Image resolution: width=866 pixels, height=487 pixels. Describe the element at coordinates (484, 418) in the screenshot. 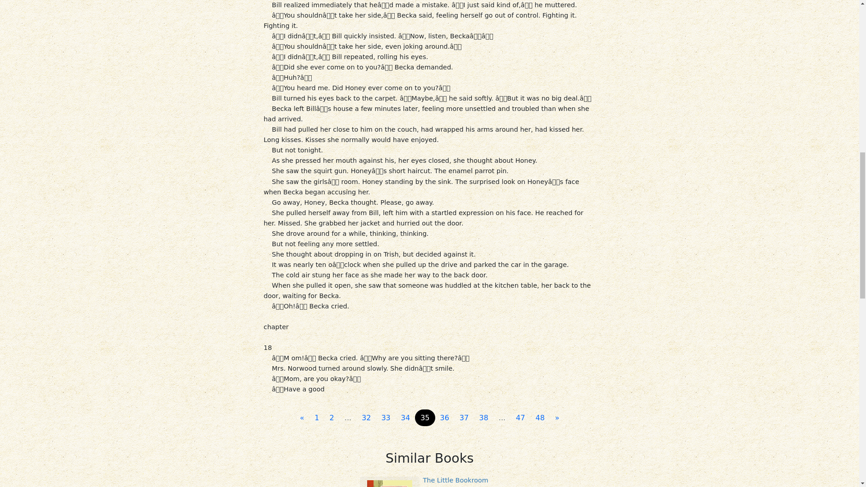

I see `38` at that location.